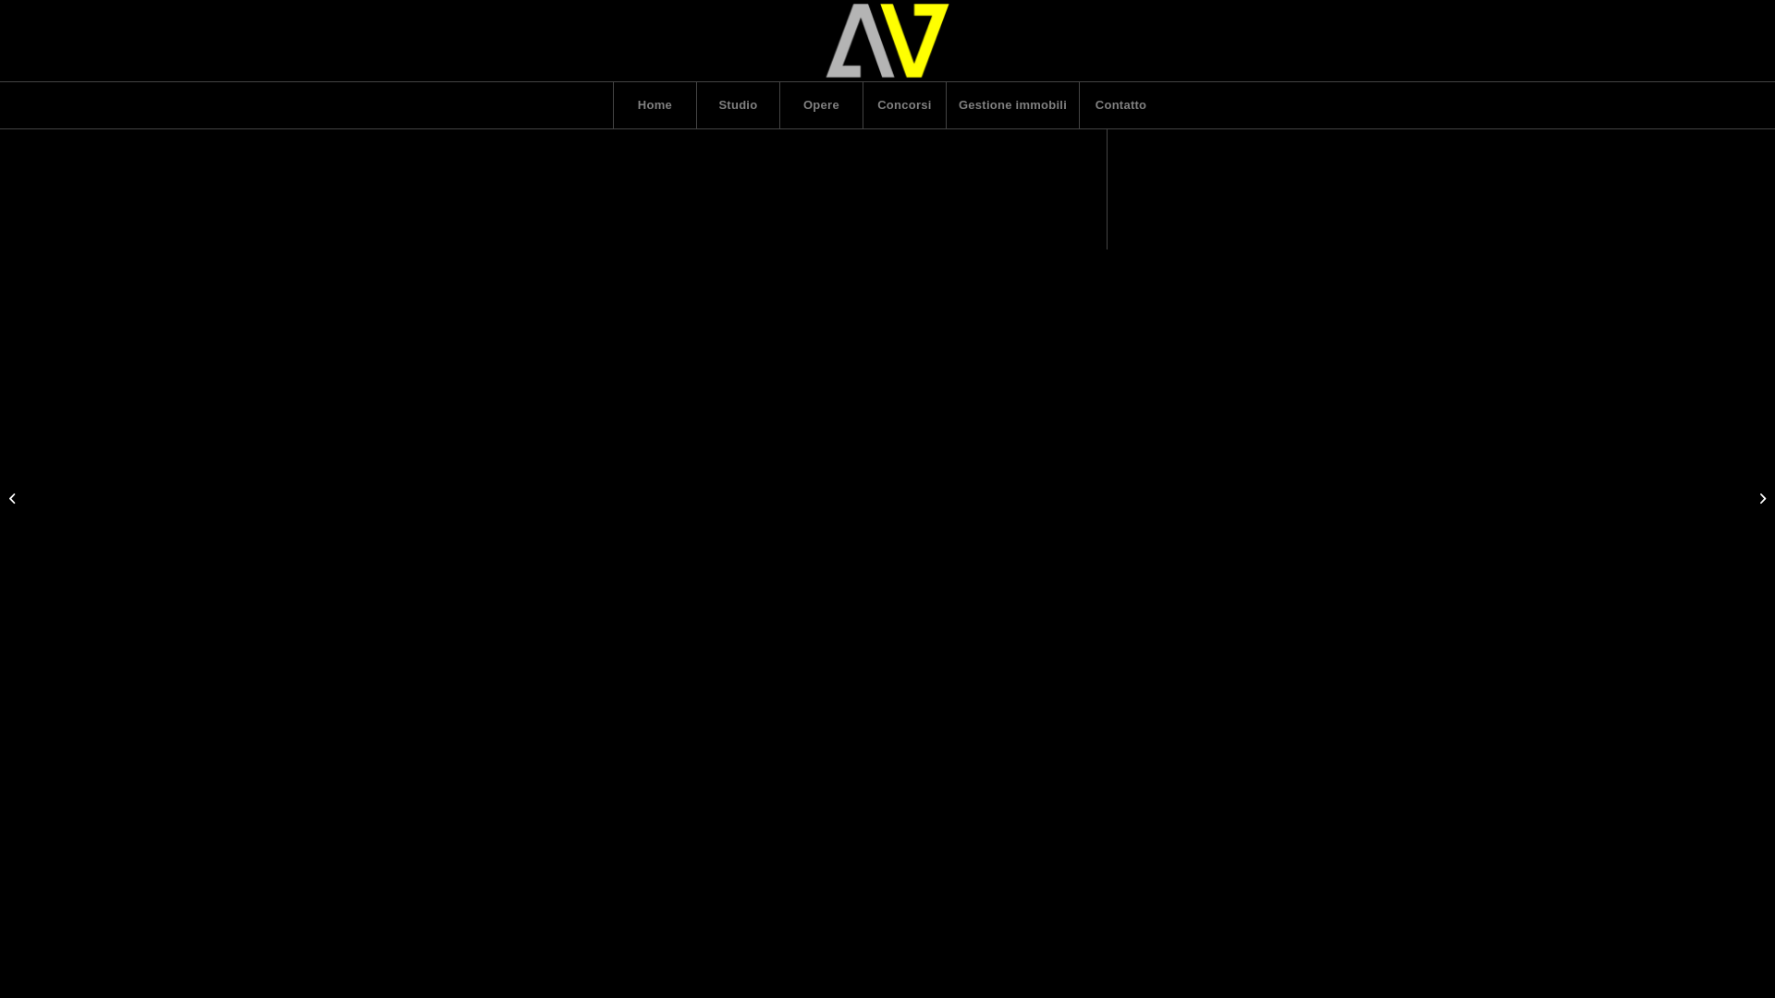 The width and height of the screenshot is (1775, 998). Describe the element at coordinates (821, 105) in the screenshot. I see `Opere` at that location.